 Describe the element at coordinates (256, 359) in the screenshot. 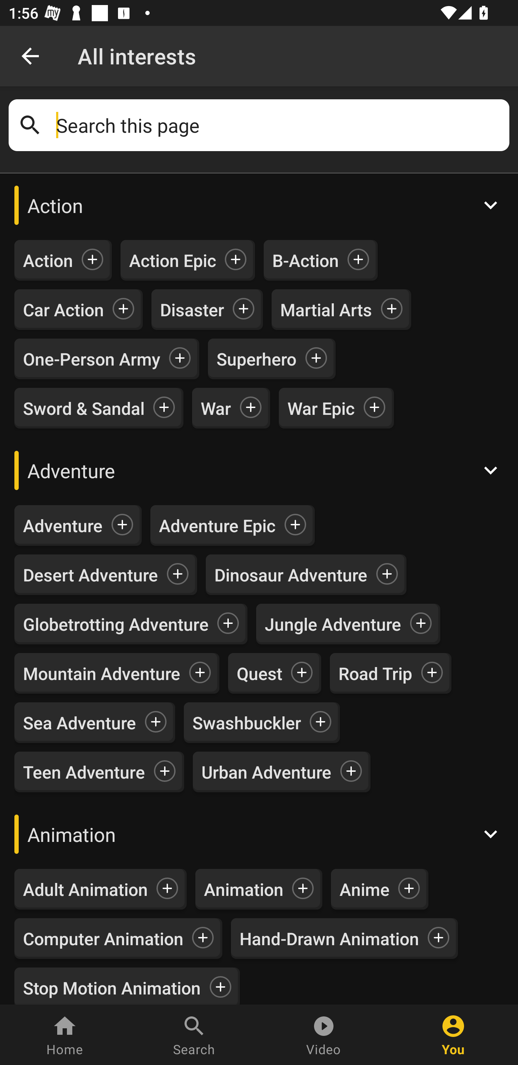

I see `Superhero` at that location.